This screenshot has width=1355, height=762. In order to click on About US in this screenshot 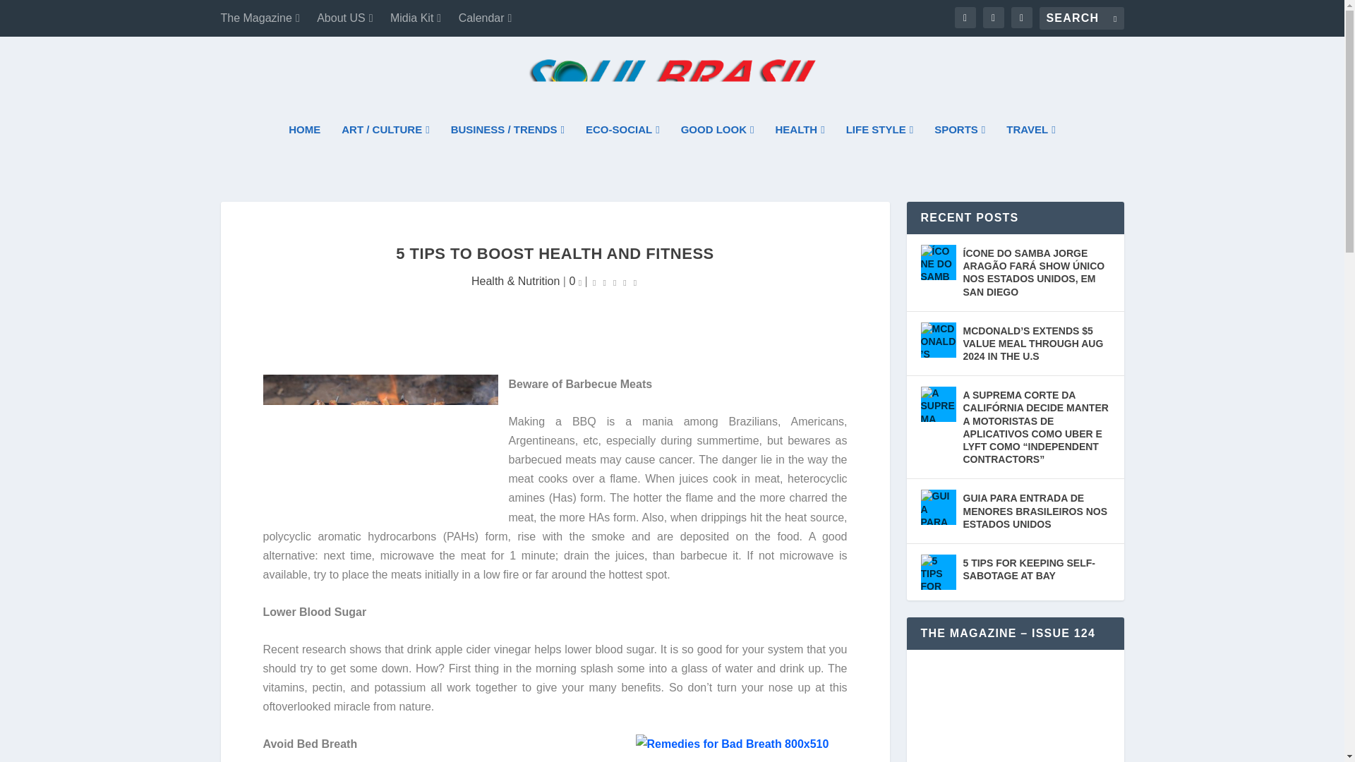, I will do `click(344, 18)`.